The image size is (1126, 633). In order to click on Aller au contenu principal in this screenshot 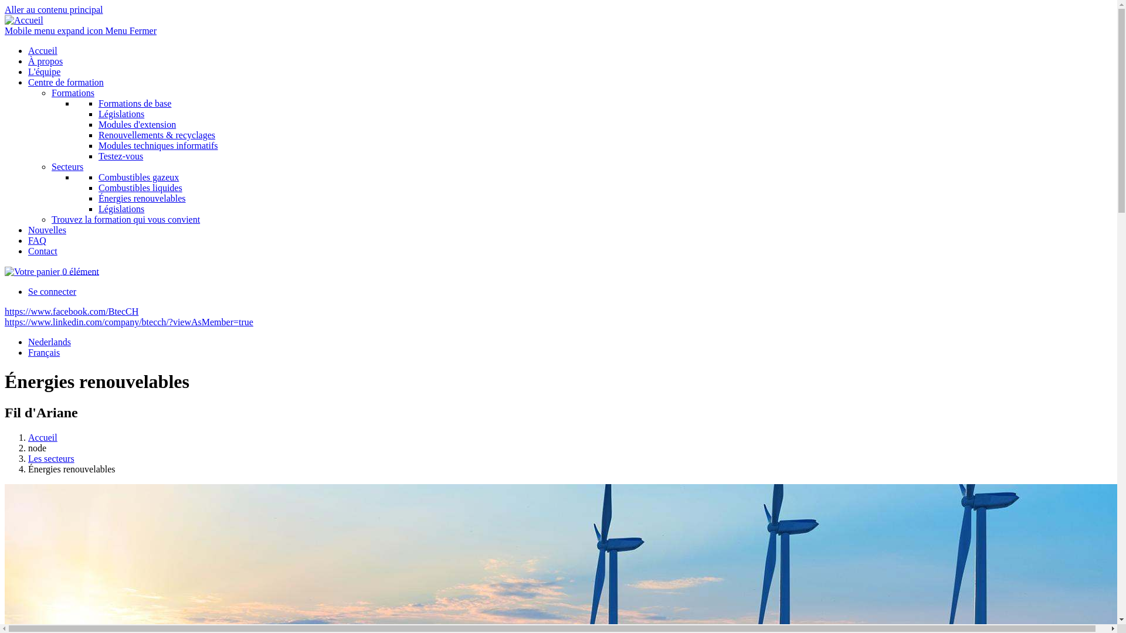, I will do `click(54, 9)`.